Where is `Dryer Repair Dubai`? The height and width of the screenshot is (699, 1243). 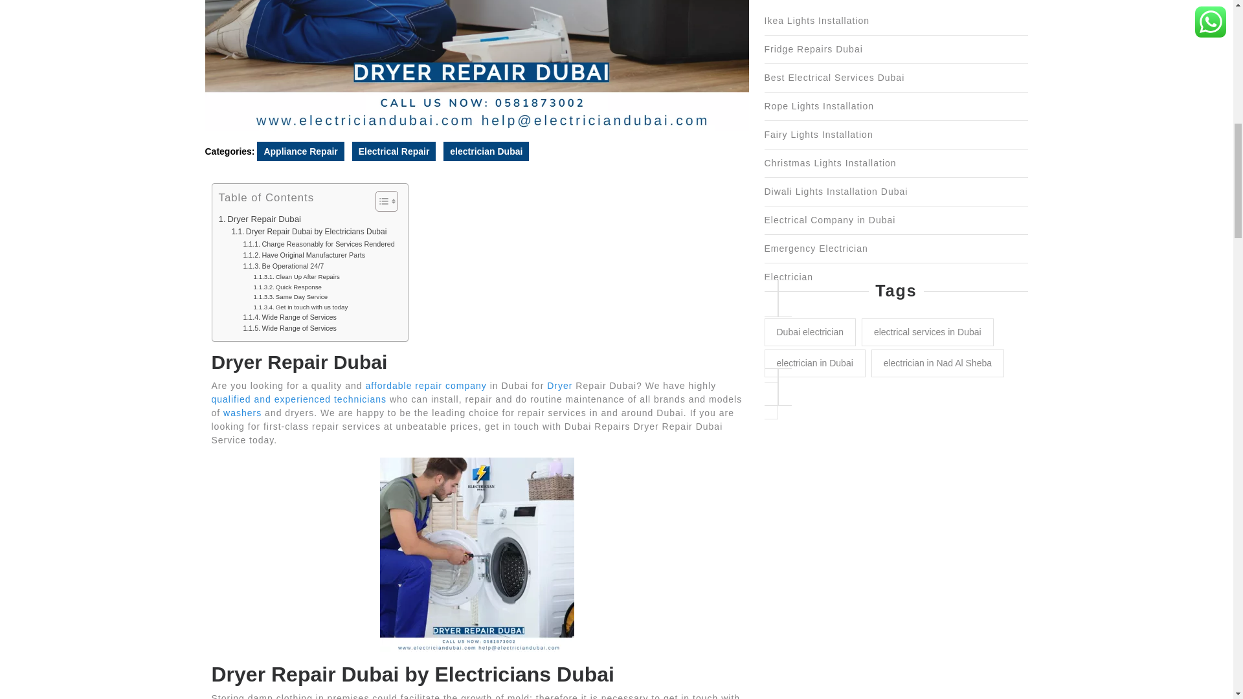 Dryer Repair Dubai is located at coordinates (260, 219).